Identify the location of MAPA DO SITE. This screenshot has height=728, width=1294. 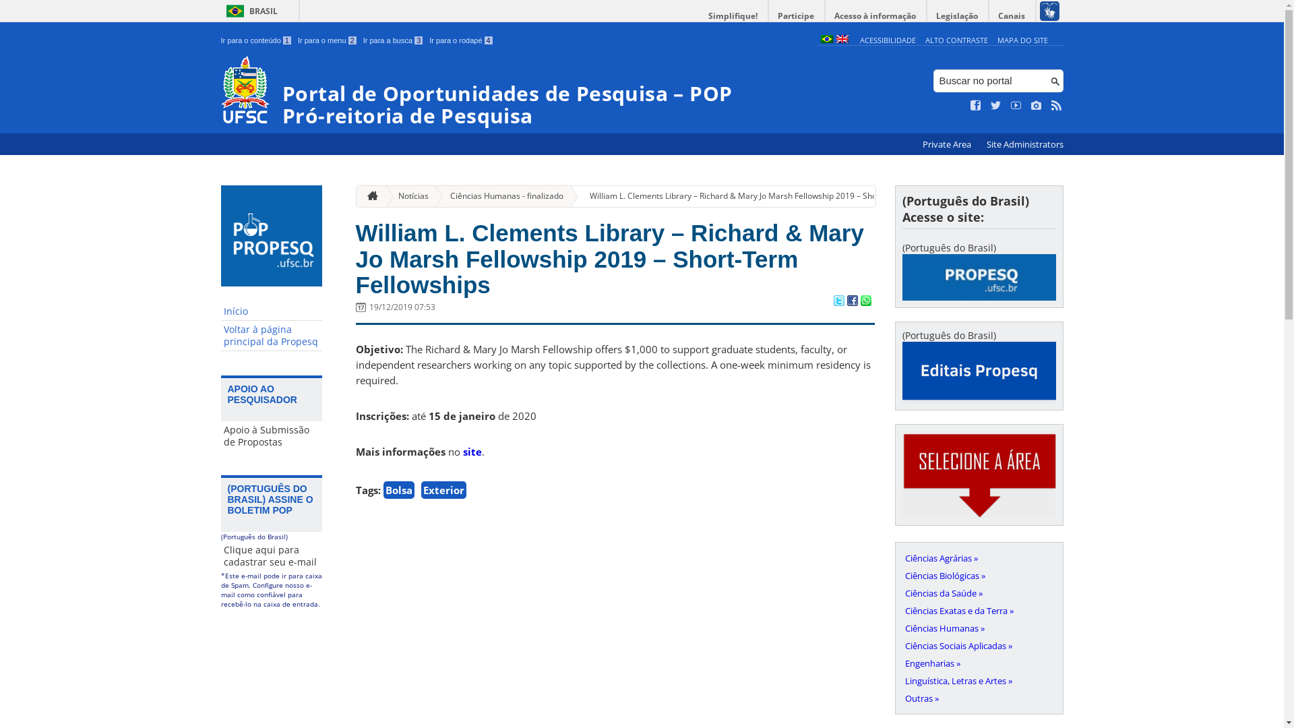
(1023, 40).